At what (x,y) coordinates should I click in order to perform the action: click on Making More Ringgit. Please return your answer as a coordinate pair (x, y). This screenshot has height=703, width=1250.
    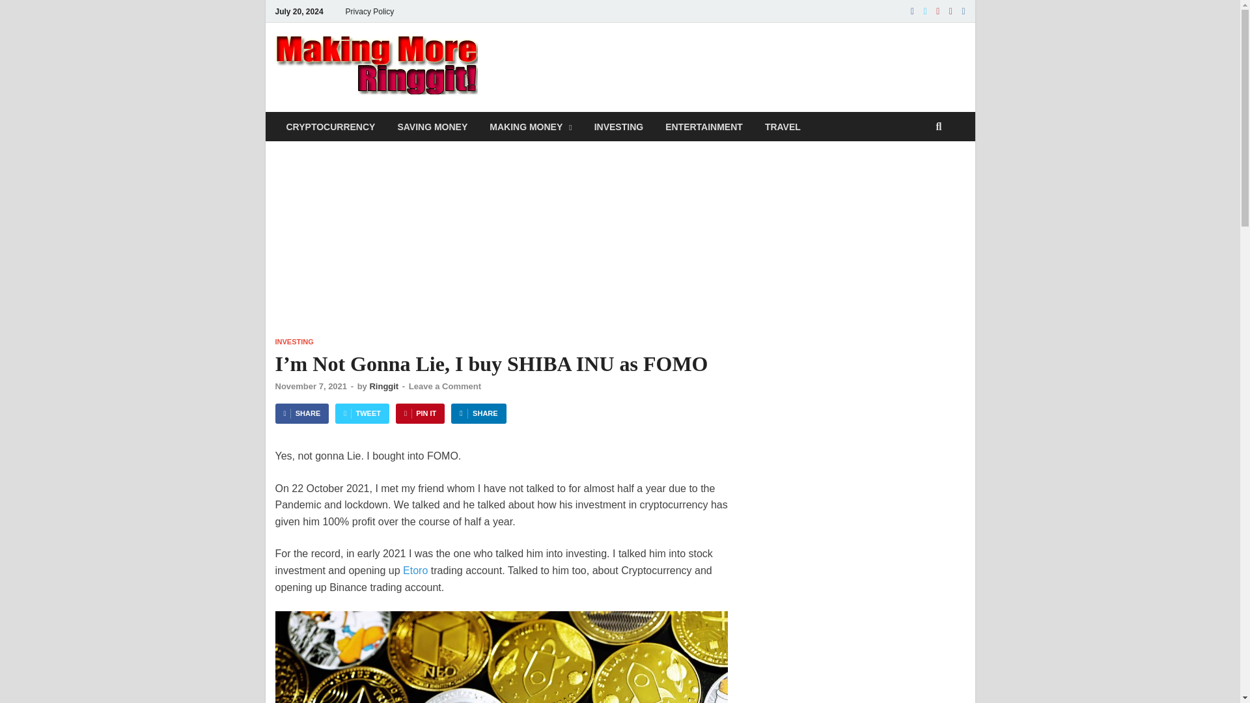
    Looking at the image, I should click on (602, 66).